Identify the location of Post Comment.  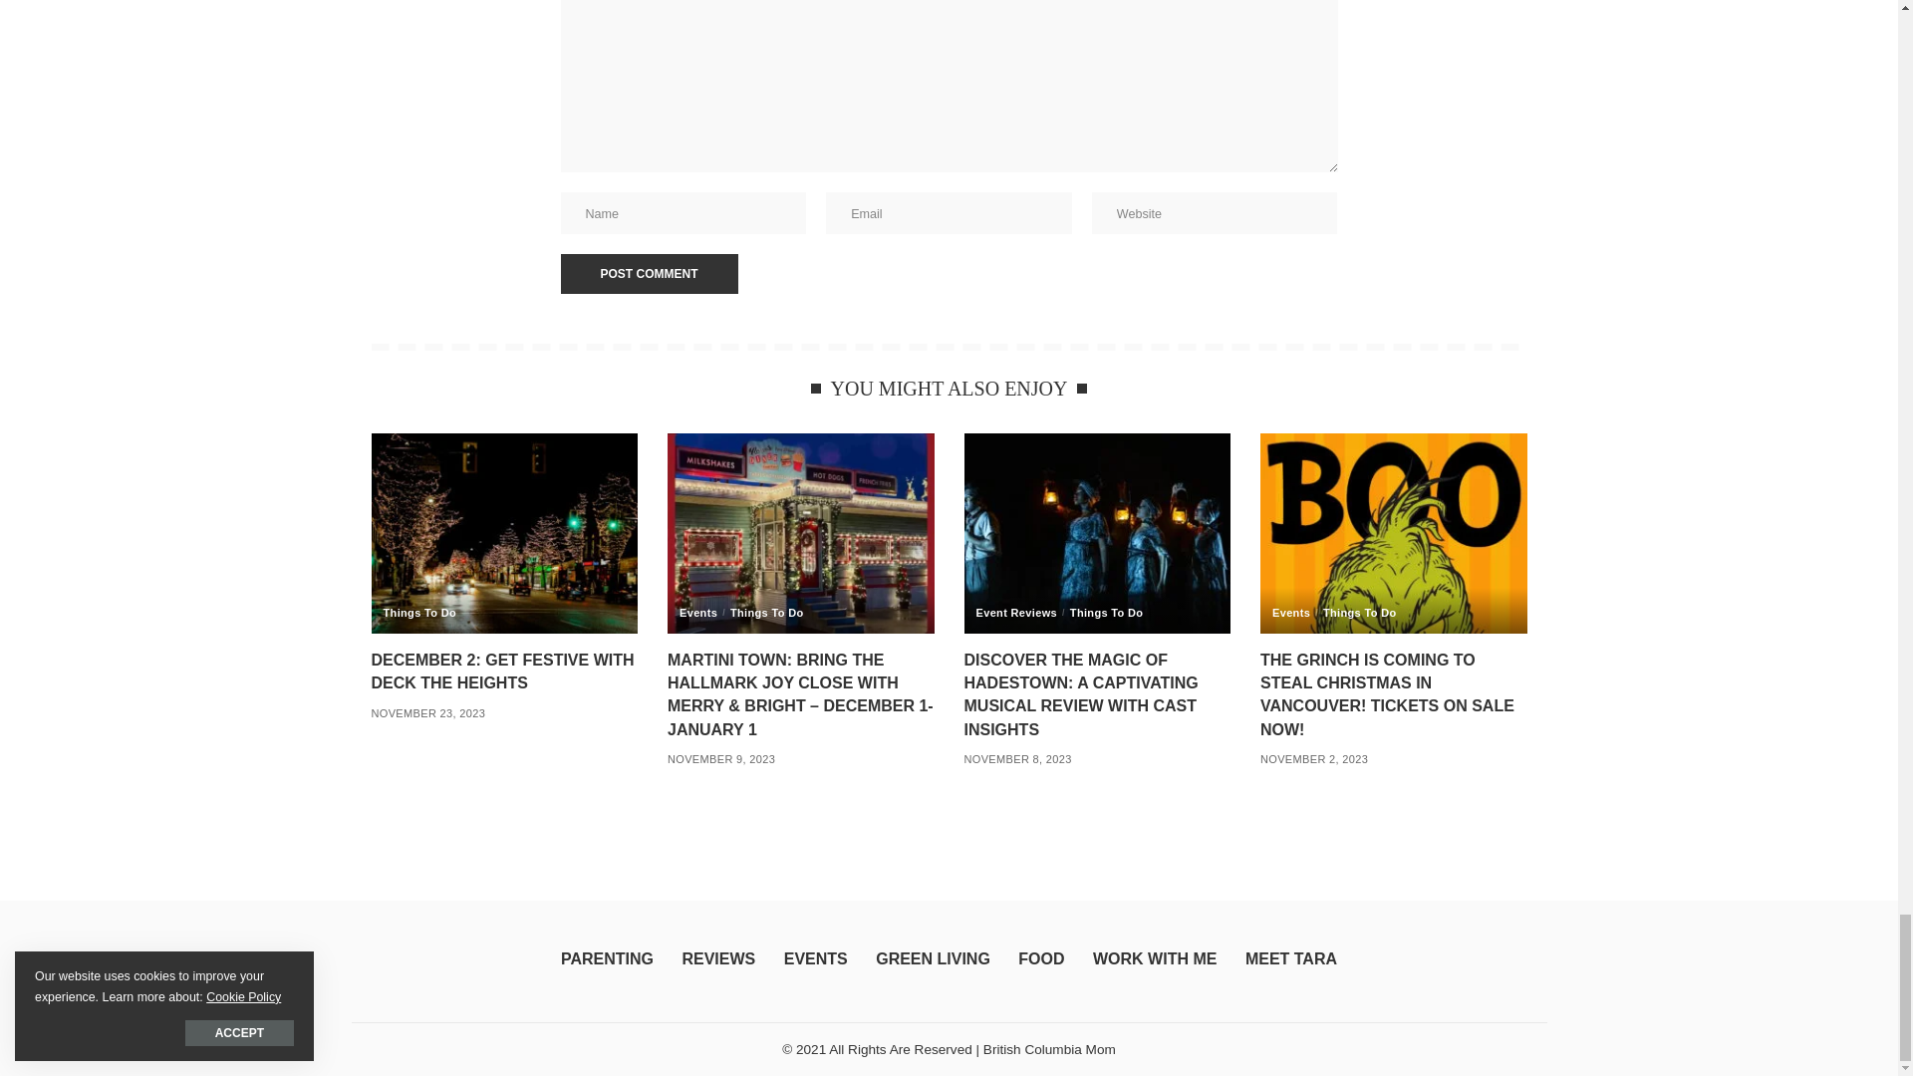
(648, 273).